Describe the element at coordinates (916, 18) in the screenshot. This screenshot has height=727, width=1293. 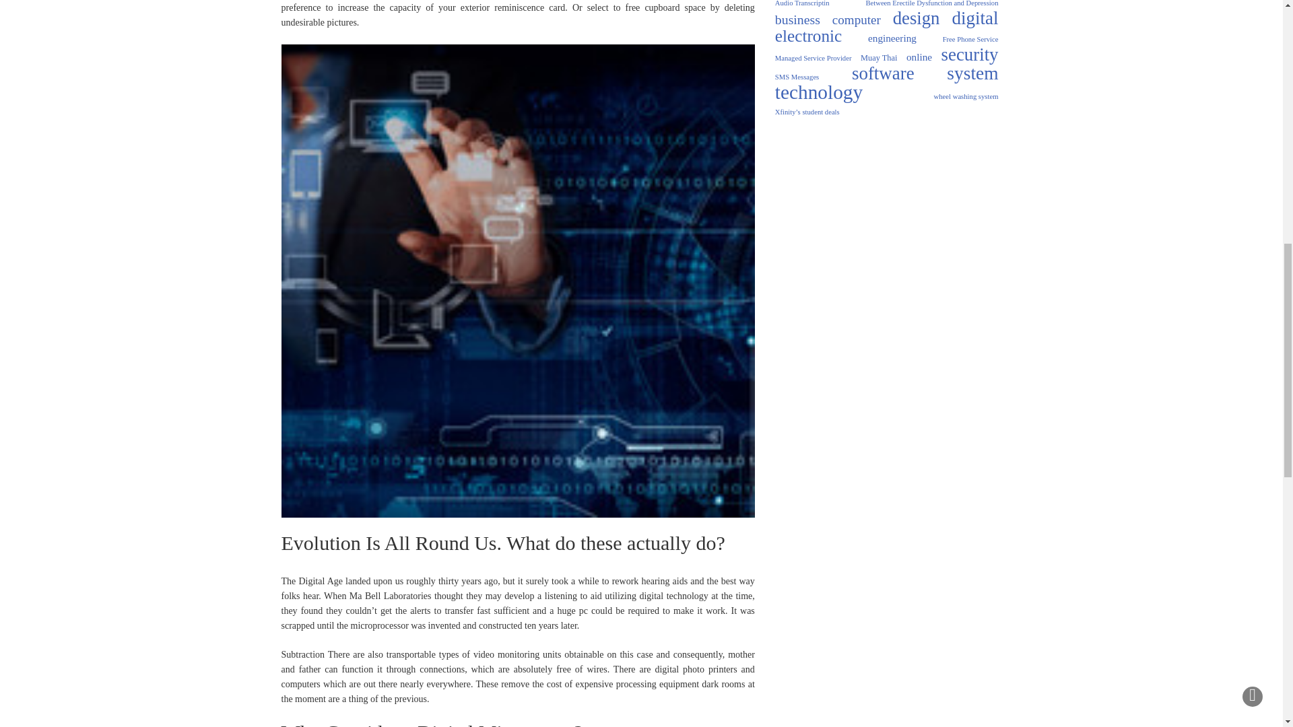
I see `design` at that location.